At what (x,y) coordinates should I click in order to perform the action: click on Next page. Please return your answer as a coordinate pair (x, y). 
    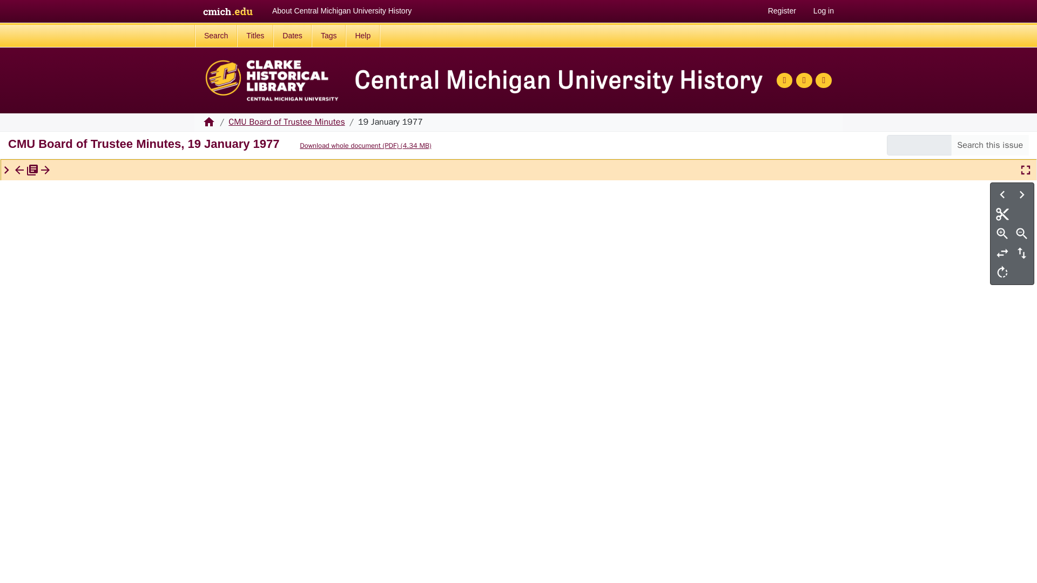
    Looking at the image, I should click on (1022, 195).